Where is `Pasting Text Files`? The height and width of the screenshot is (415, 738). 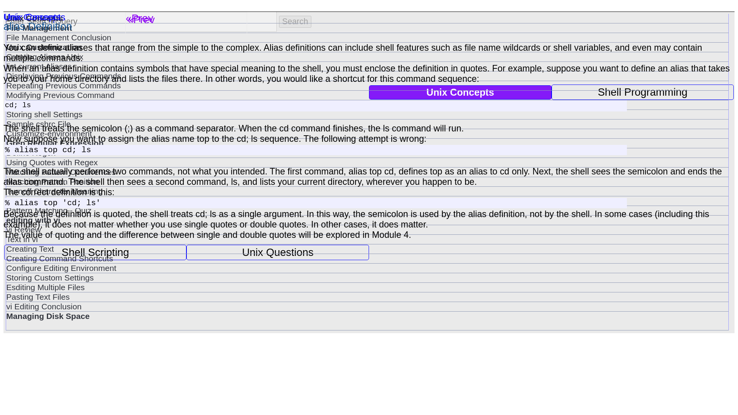 Pasting Text Files is located at coordinates (367, 297).